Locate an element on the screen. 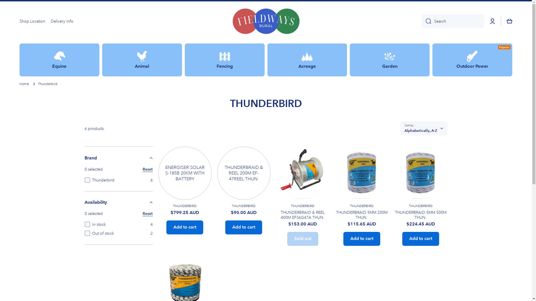  Cart is located at coordinates (509, 21).